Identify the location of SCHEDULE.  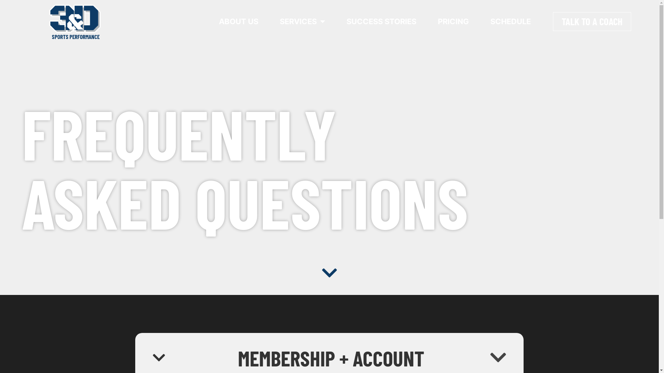
(510, 21).